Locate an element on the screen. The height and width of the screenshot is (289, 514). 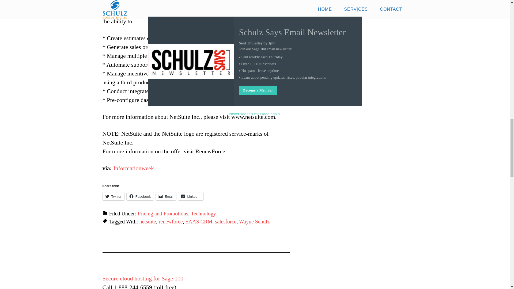
SAAS CRM is located at coordinates (199, 222).